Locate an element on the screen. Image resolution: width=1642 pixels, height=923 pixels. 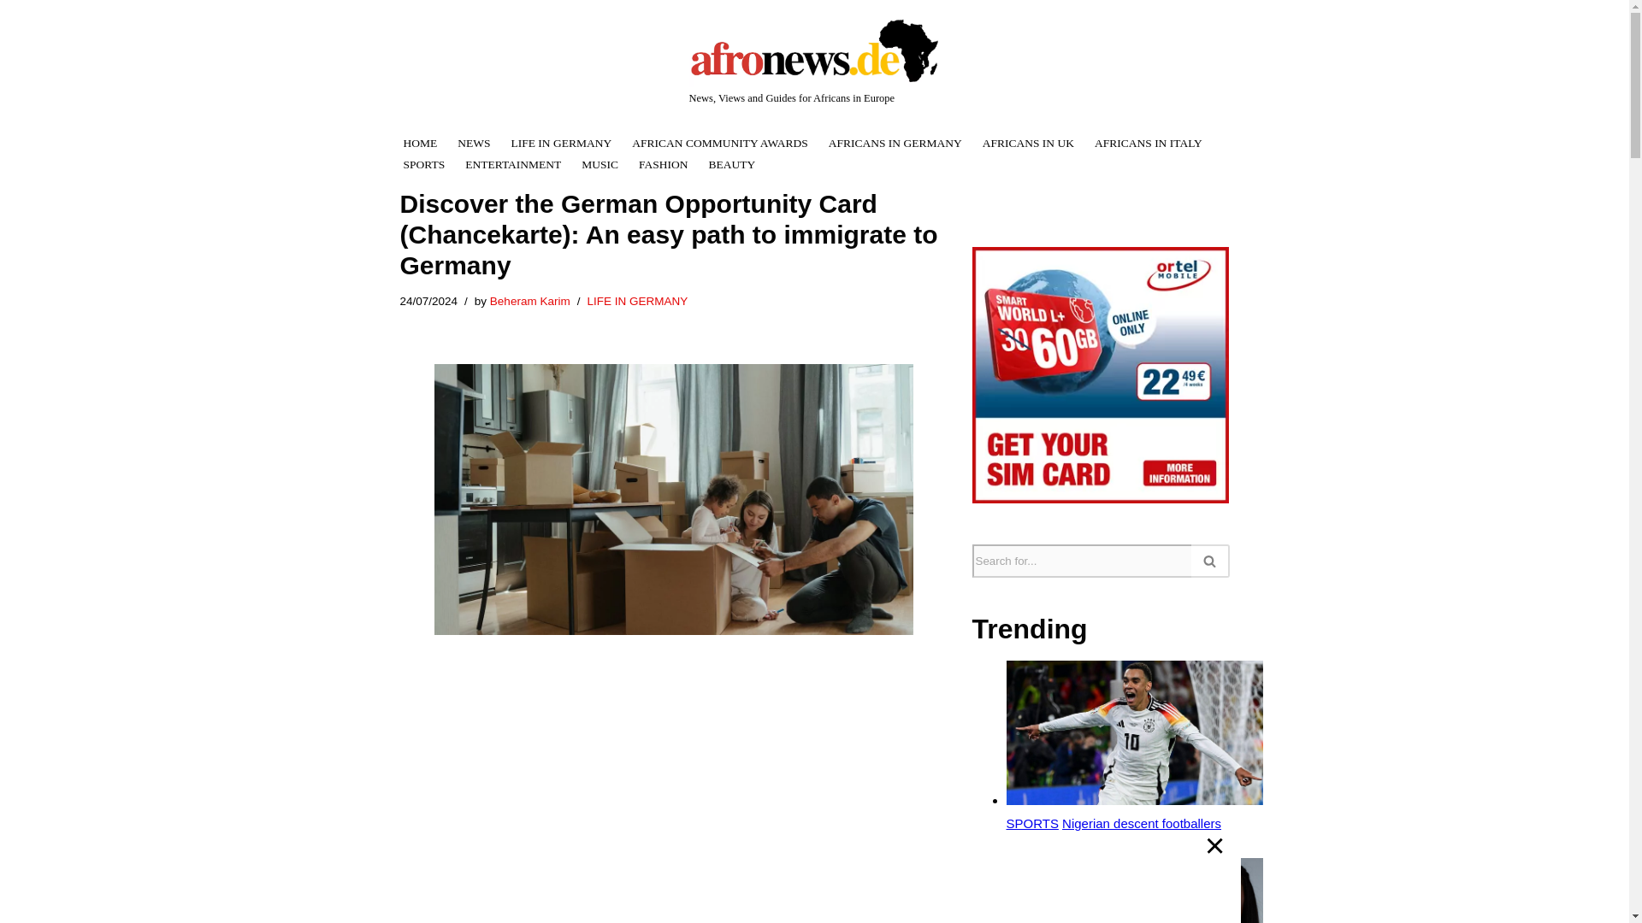
AFRICAN COMMUNITY AWARDS is located at coordinates (720, 144).